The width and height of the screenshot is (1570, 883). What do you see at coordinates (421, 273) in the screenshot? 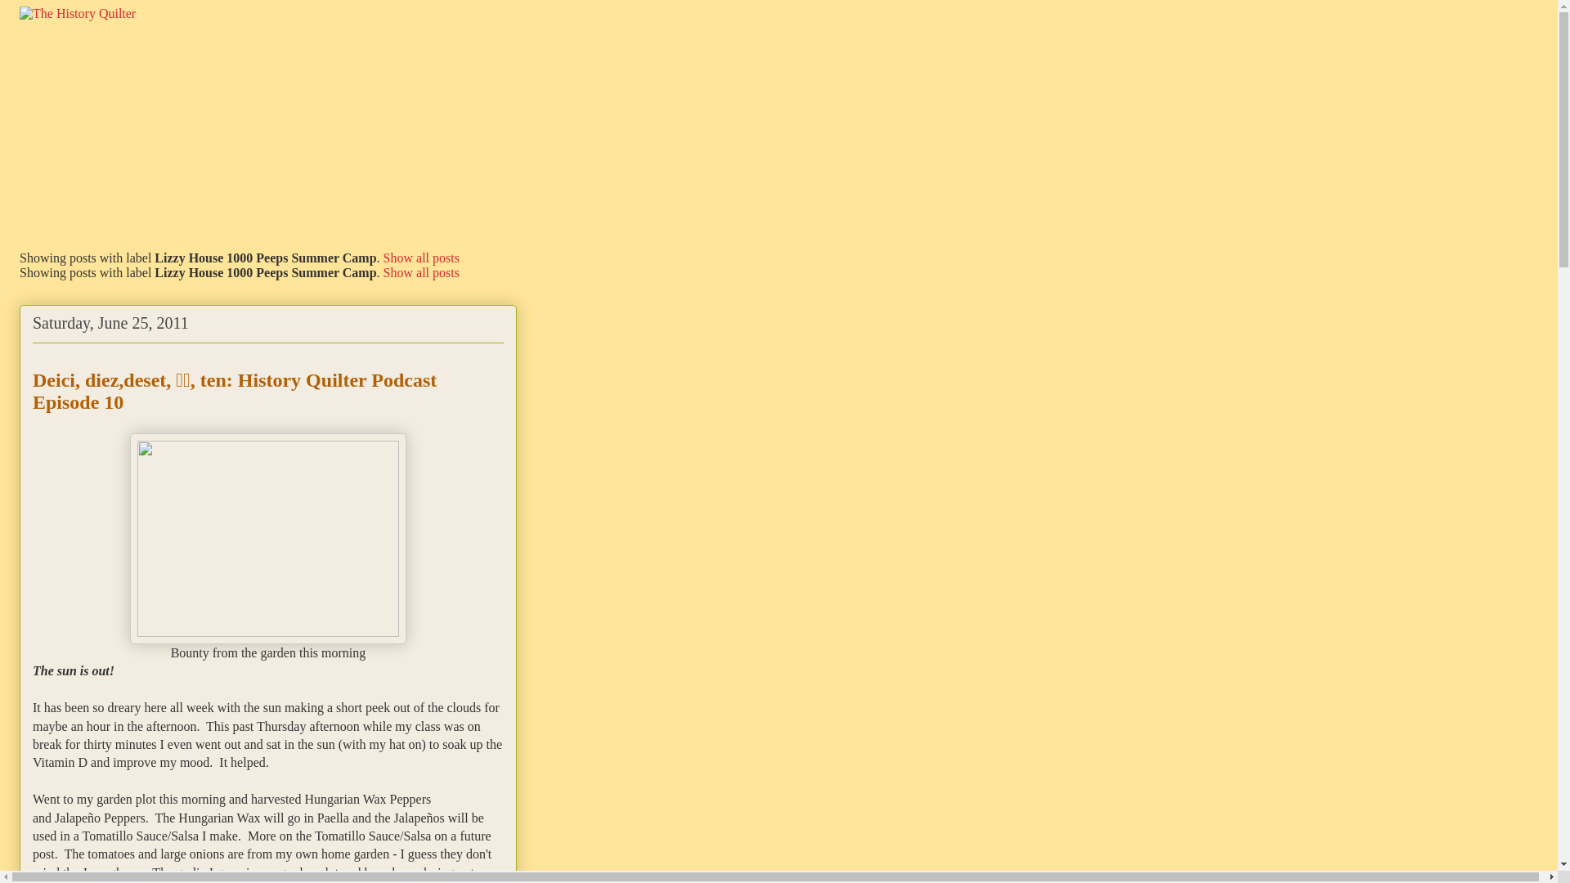
I see `Show all posts` at bounding box center [421, 273].